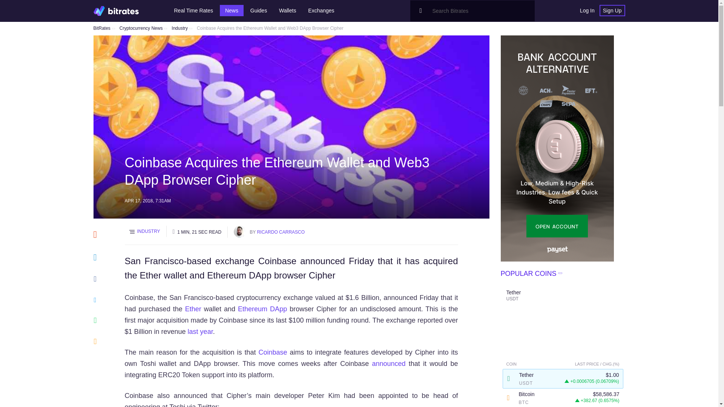  I want to click on Coinbase Cipher merger, so click(388, 363).